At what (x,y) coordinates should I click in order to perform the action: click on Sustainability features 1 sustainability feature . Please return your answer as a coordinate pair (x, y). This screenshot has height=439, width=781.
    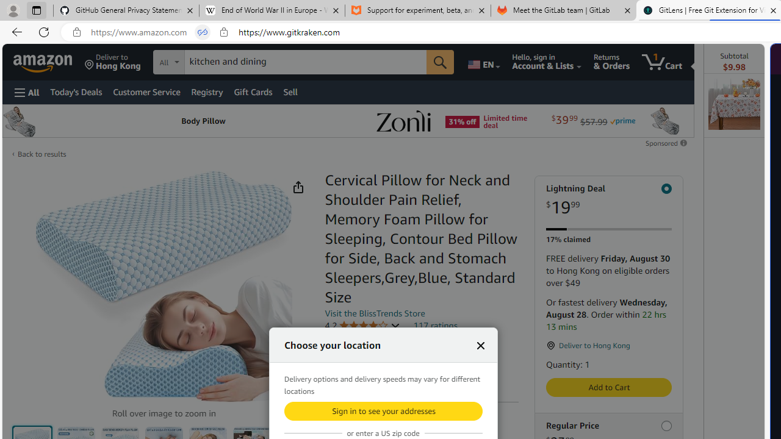
    Looking at the image, I should click on (382, 376).